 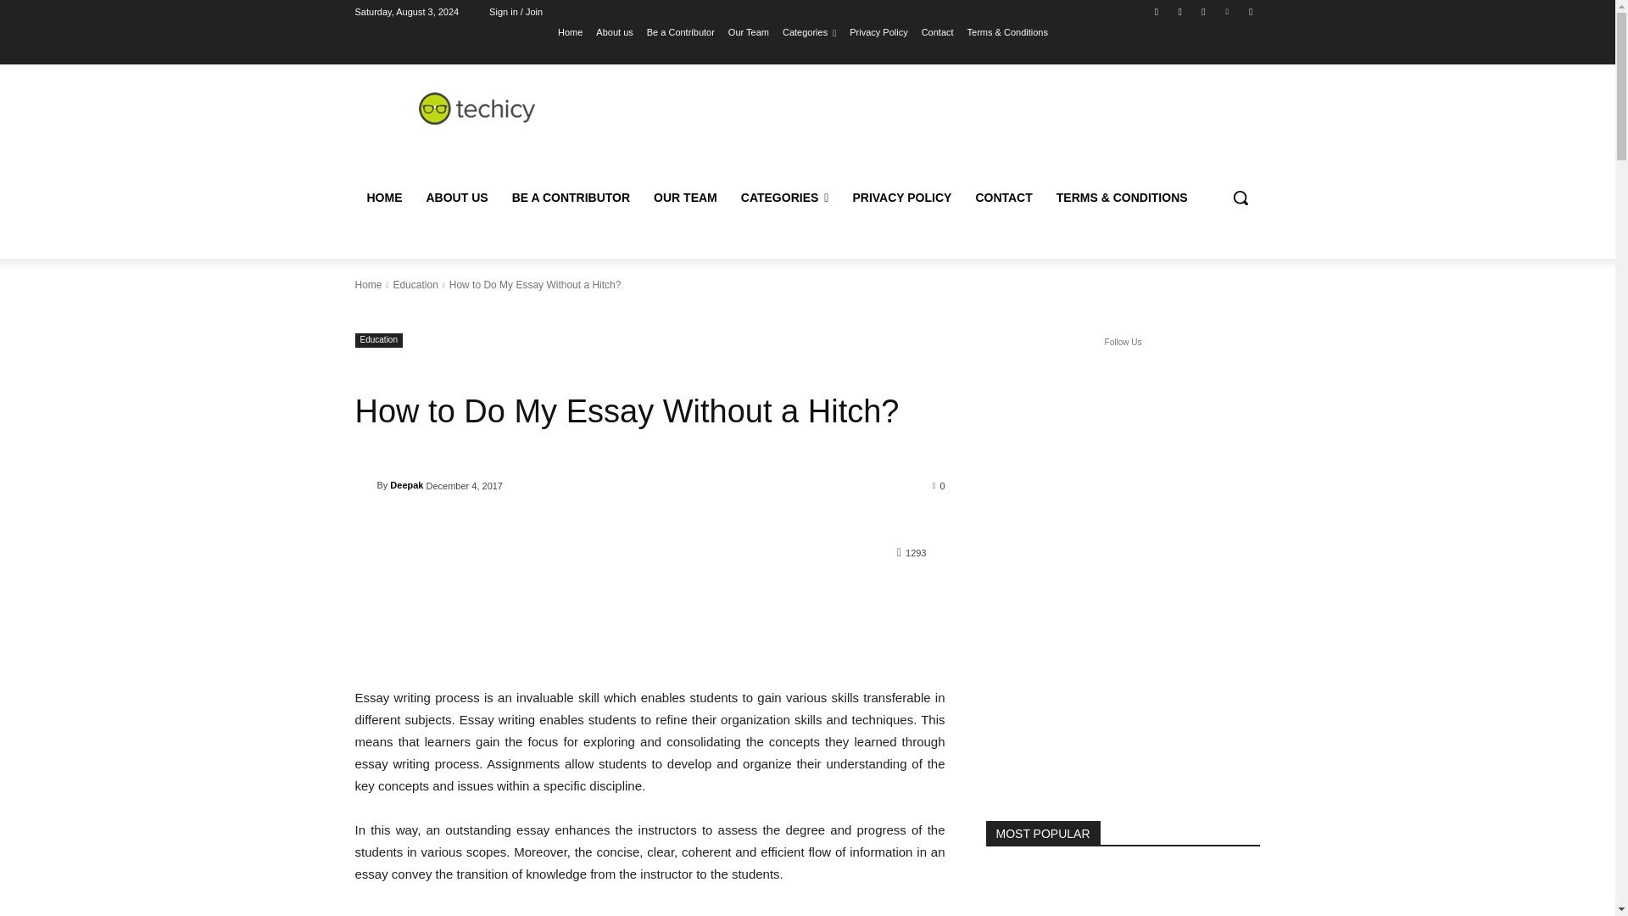 What do you see at coordinates (1180, 11) in the screenshot?
I see `Instagram` at bounding box center [1180, 11].